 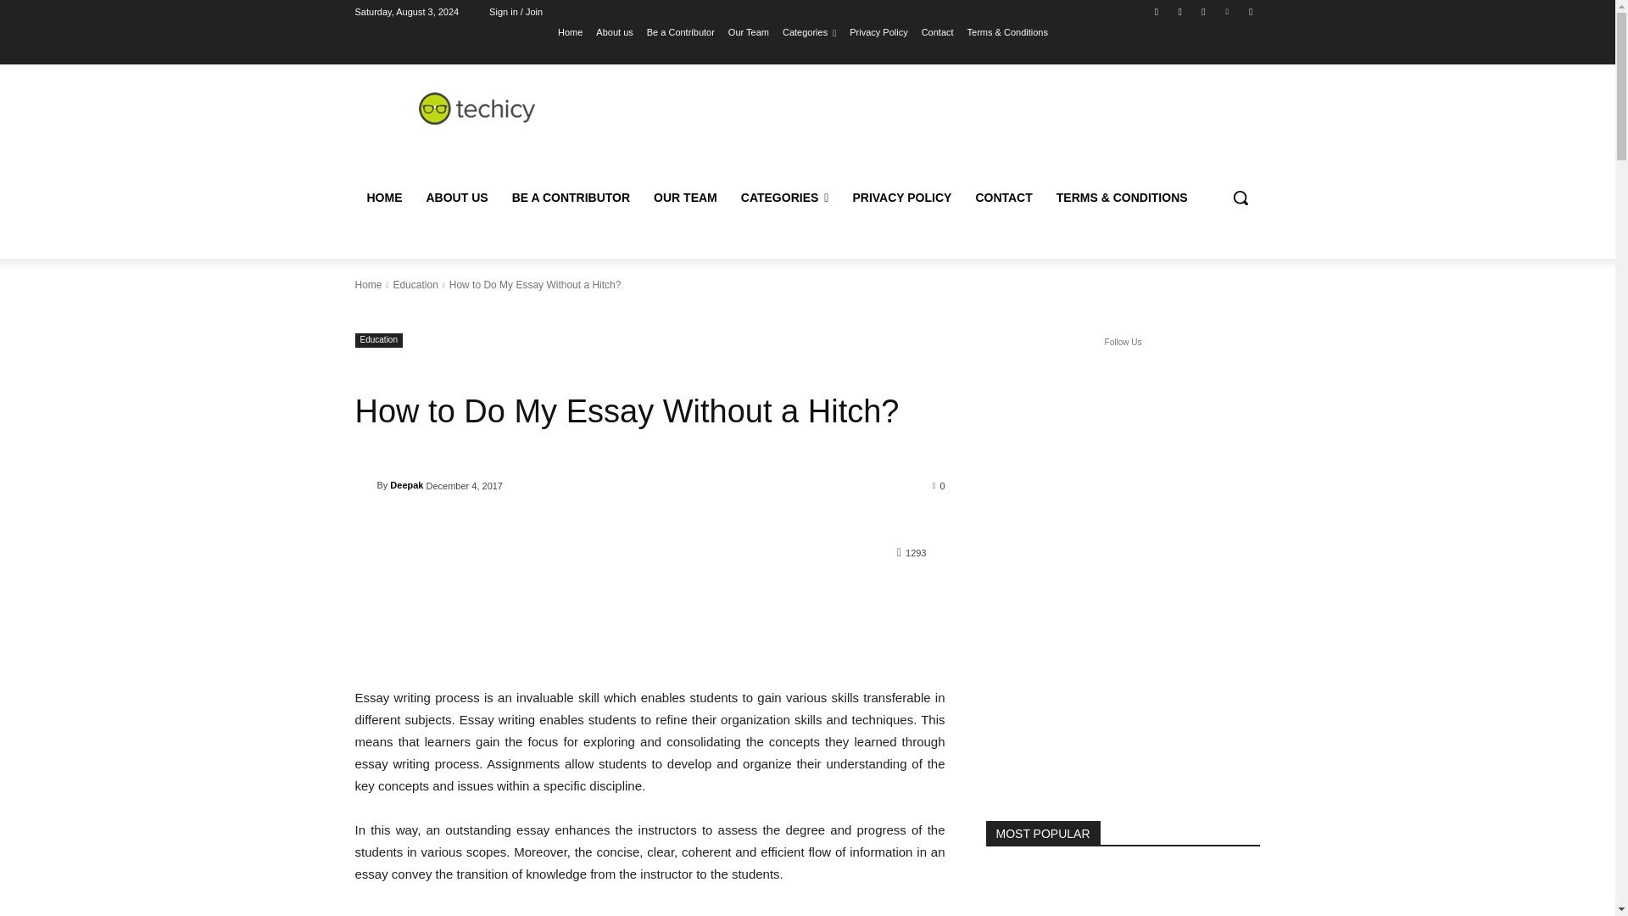 What do you see at coordinates (1180, 11) in the screenshot?
I see `Instagram` at bounding box center [1180, 11].